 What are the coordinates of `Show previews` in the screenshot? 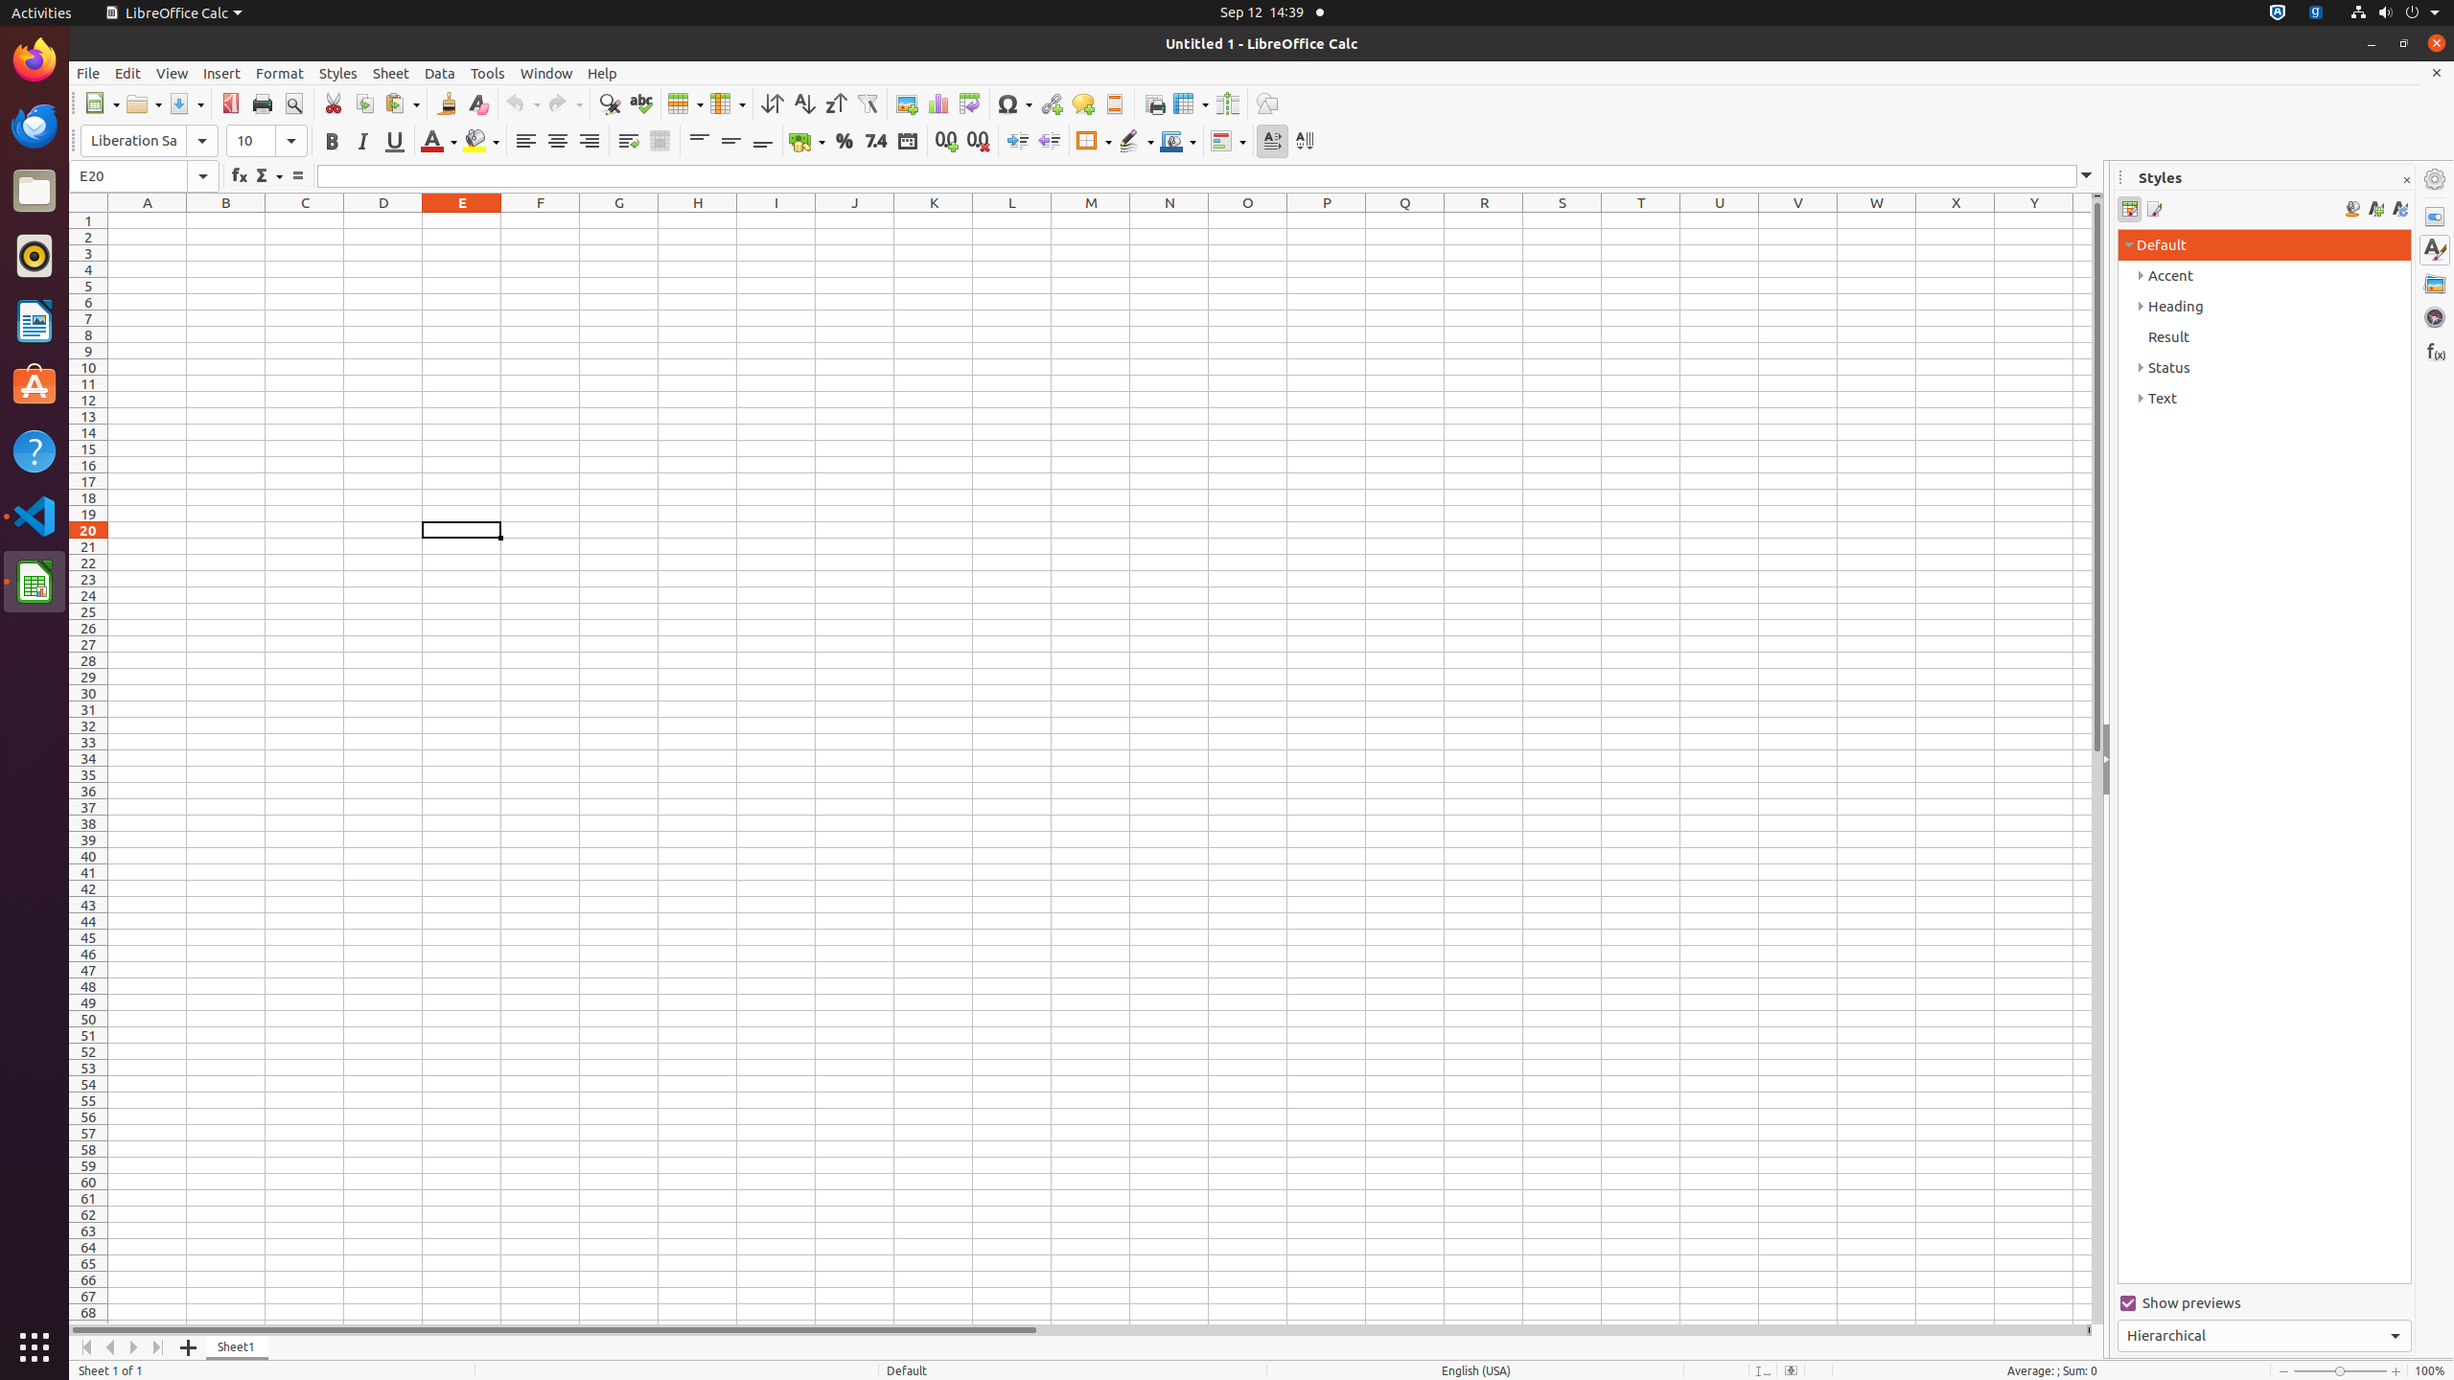 It's located at (2264, 1303).